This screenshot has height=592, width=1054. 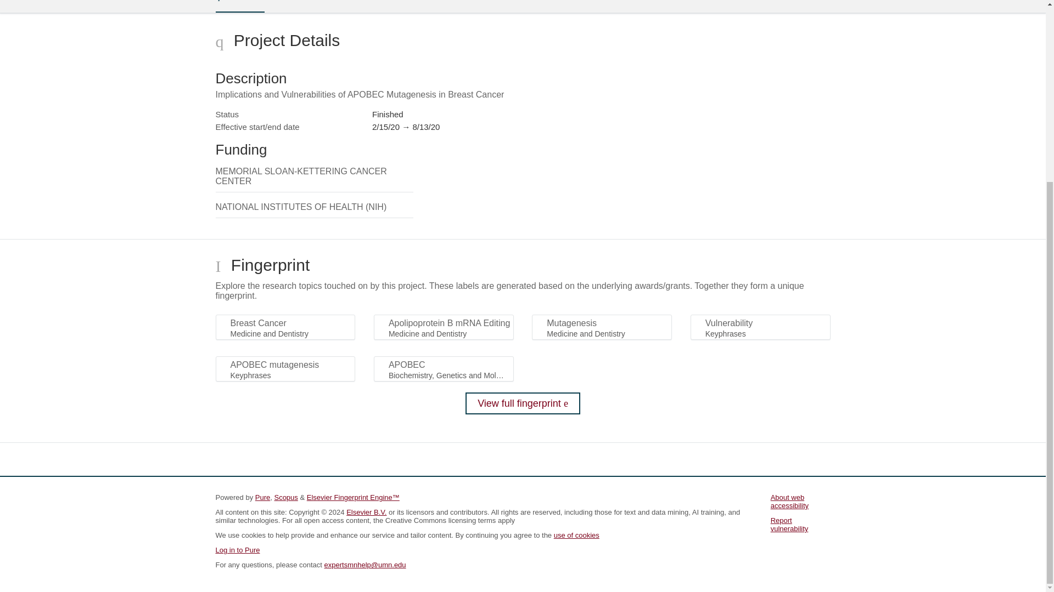 What do you see at coordinates (239, 6) in the screenshot?
I see `Overview` at bounding box center [239, 6].